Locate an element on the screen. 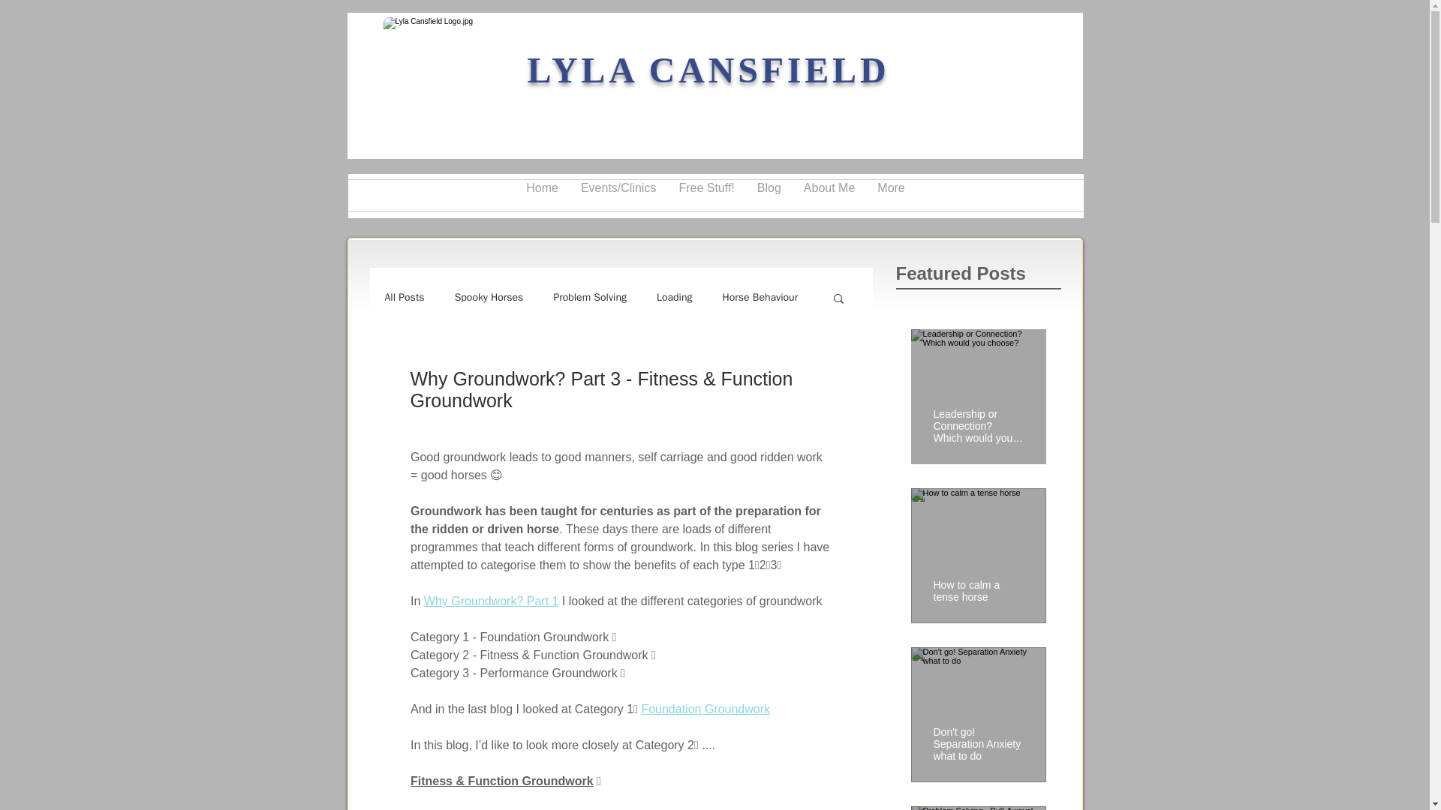 The image size is (1441, 810). Problem Solving is located at coordinates (590, 297).